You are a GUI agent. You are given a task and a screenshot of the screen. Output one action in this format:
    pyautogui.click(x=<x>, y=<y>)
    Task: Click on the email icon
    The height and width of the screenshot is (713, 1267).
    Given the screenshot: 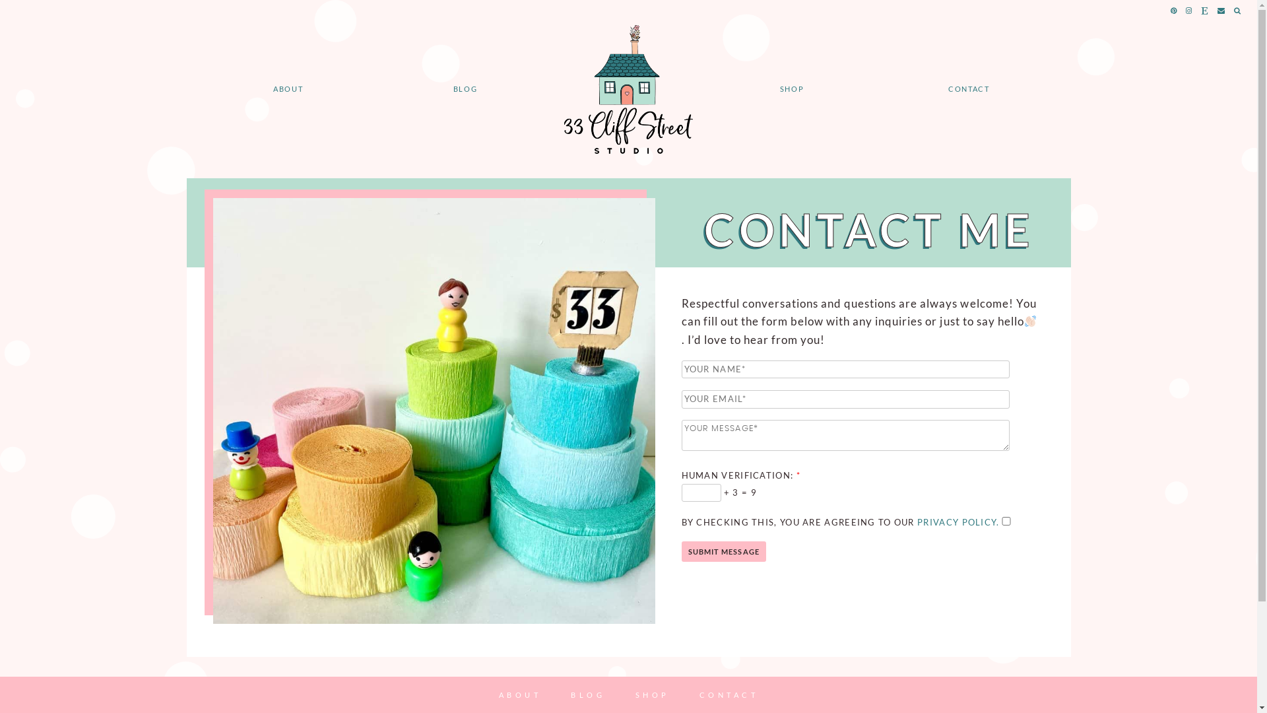 What is the action you would take?
    pyautogui.click(x=1222, y=11)
    